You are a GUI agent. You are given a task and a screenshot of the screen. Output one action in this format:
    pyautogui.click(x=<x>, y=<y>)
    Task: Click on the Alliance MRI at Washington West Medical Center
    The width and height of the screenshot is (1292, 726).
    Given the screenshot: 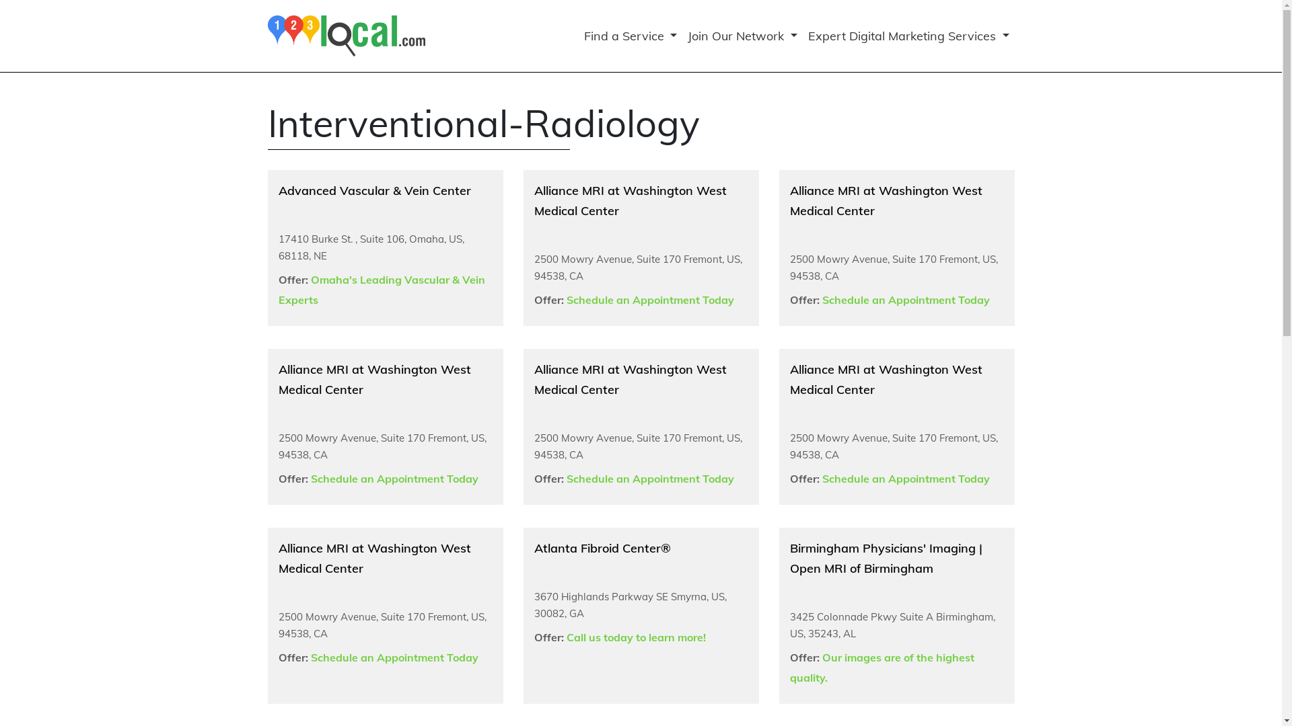 What is the action you would take?
    pyautogui.click(x=631, y=379)
    